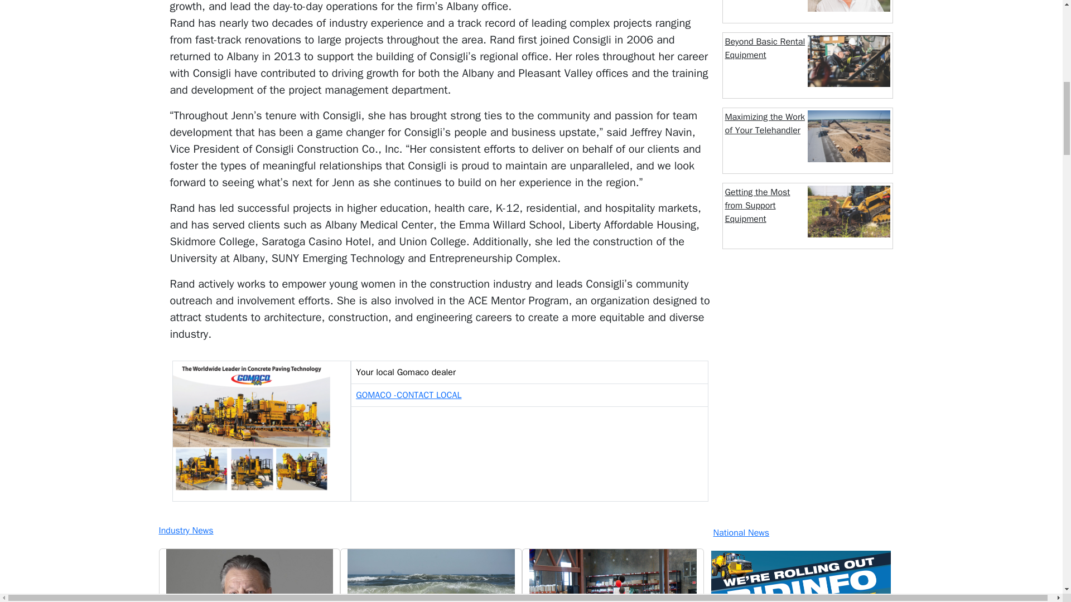  I want to click on Getting the Most from Support Equipment, so click(758, 205).